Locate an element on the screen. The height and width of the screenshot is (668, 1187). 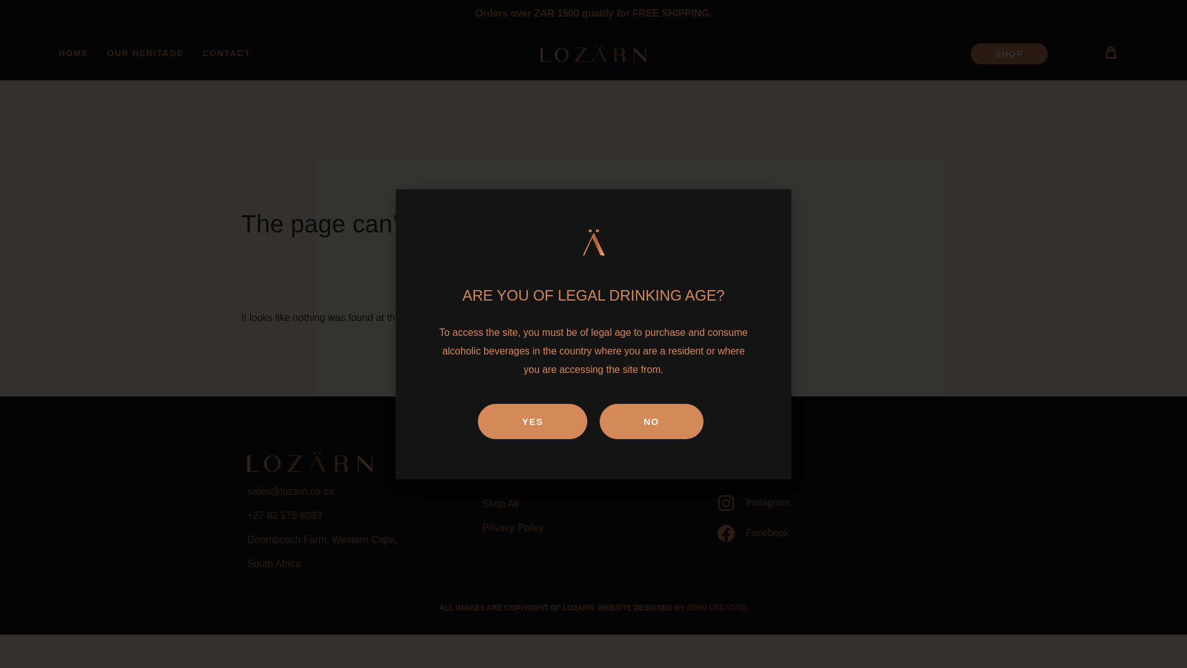
OUR HERITAGE is located at coordinates (145, 53).